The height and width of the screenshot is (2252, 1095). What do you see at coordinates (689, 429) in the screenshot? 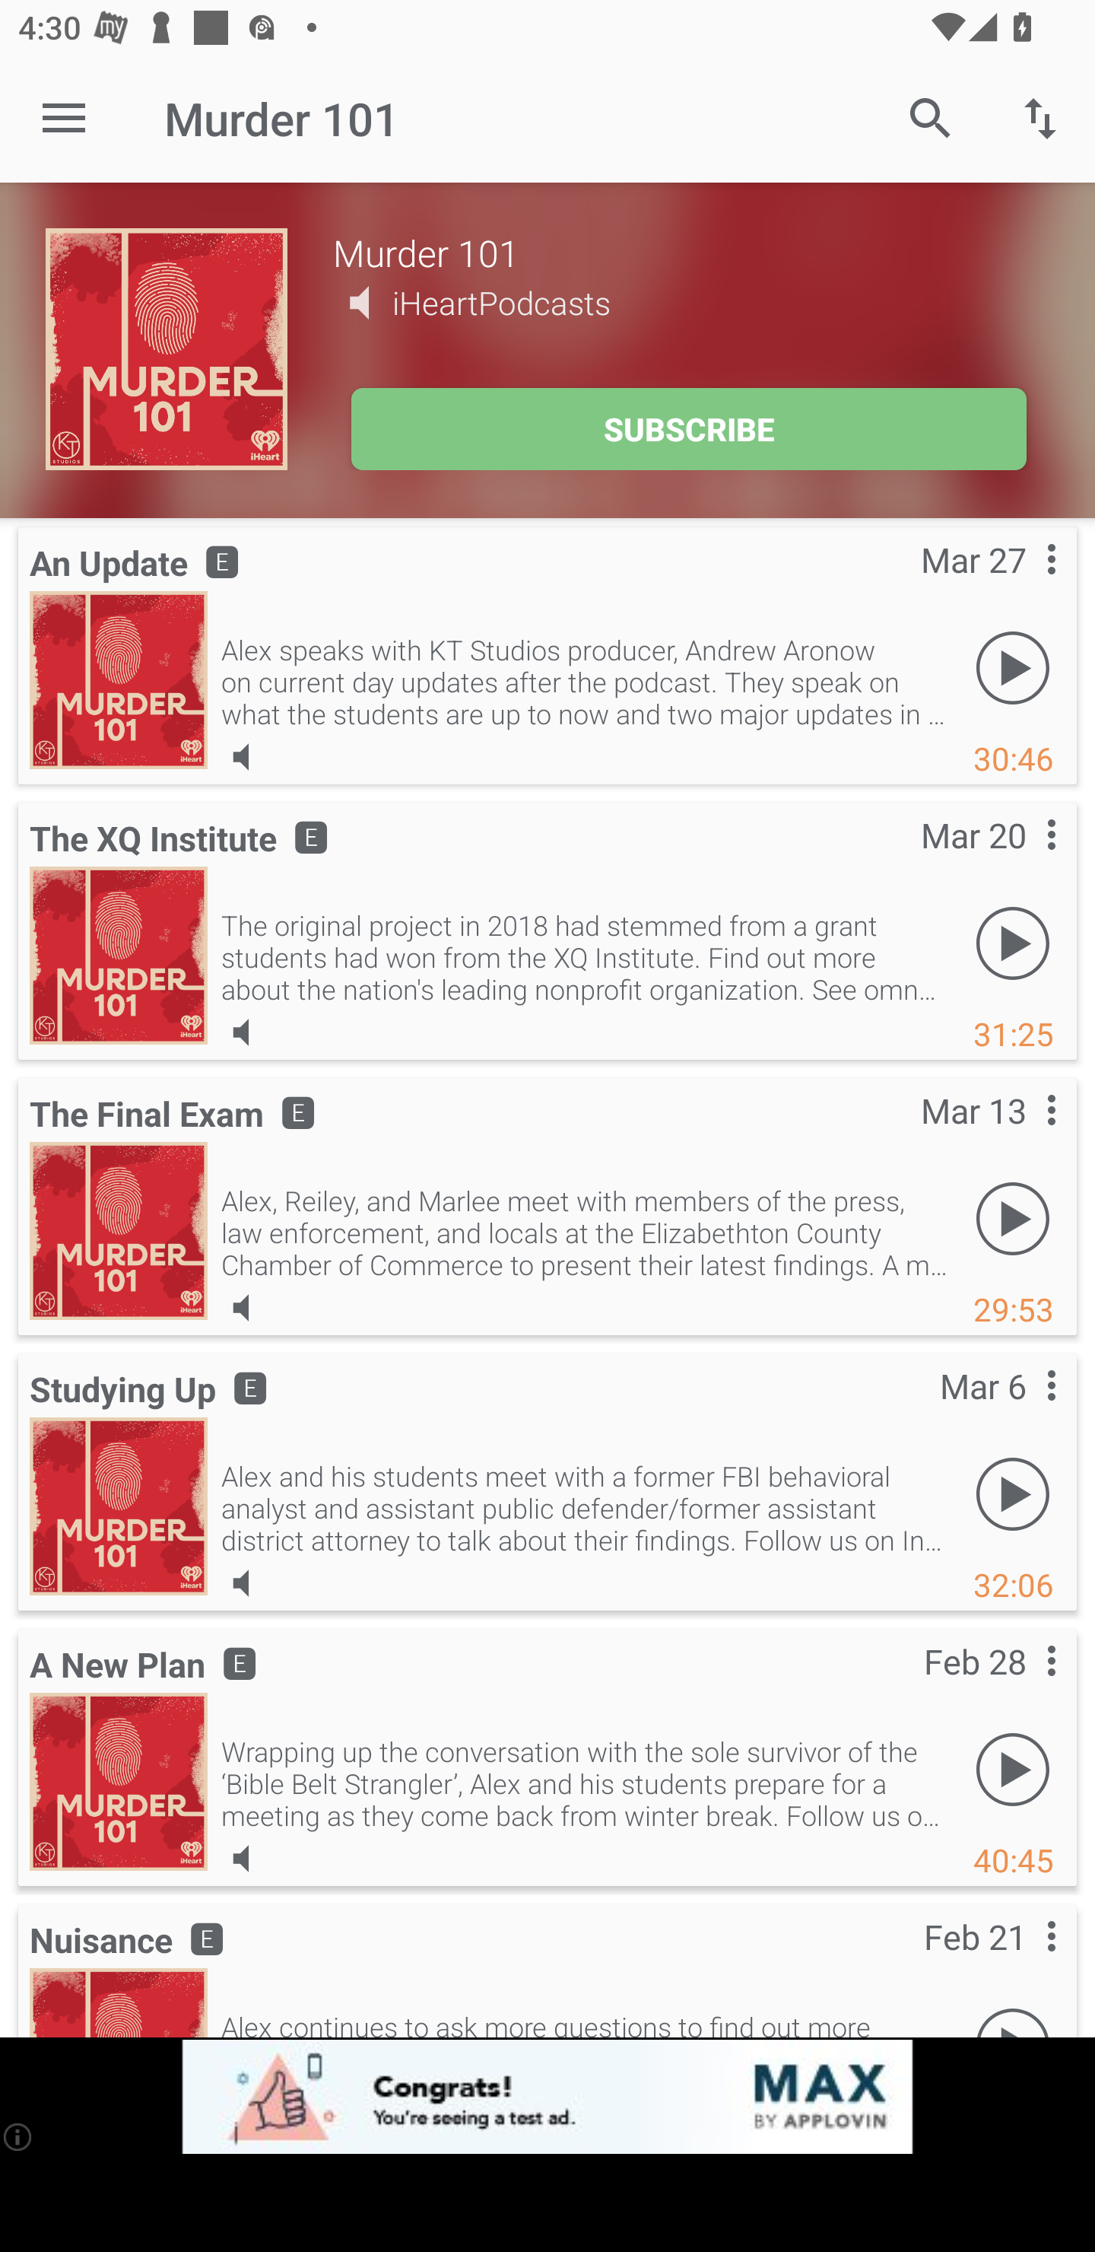
I see `SUBSCRIBE` at bounding box center [689, 429].